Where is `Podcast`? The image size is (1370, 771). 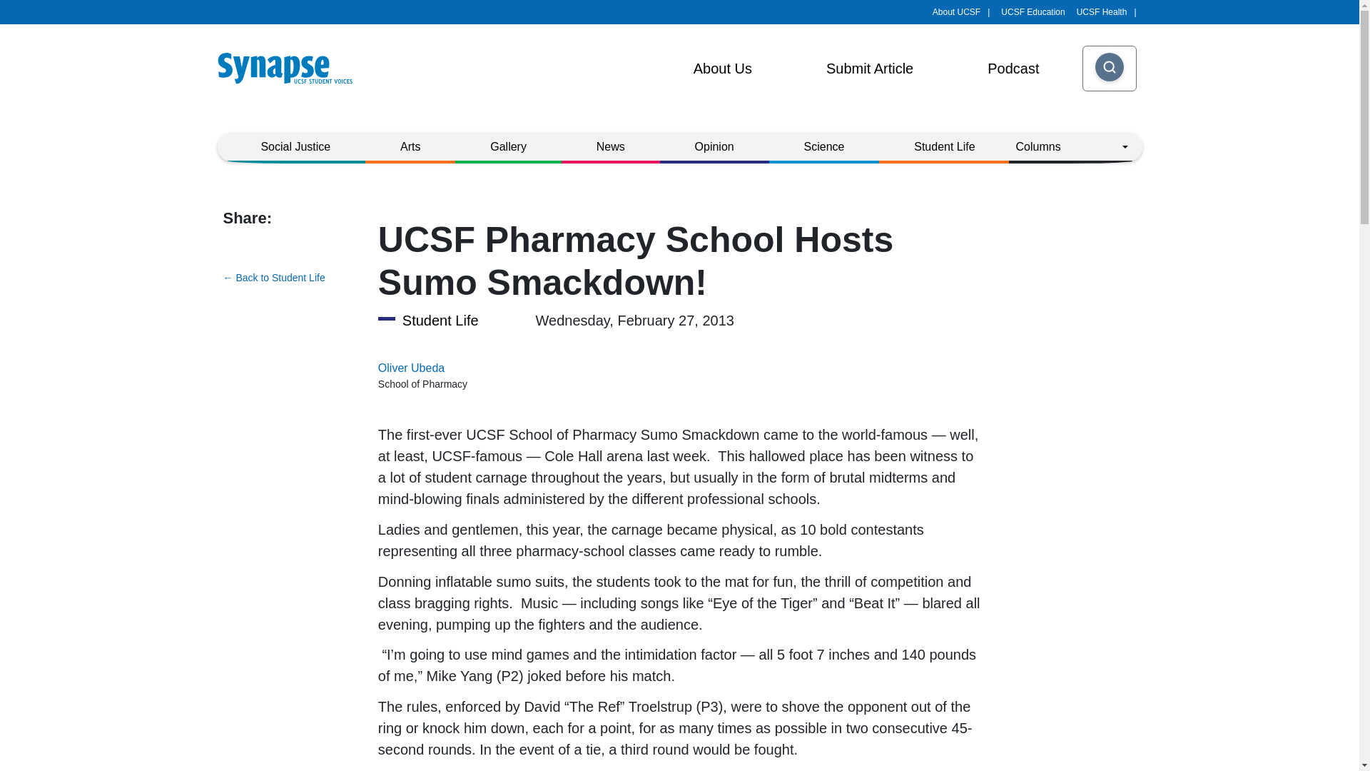
Podcast is located at coordinates (1013, 69).